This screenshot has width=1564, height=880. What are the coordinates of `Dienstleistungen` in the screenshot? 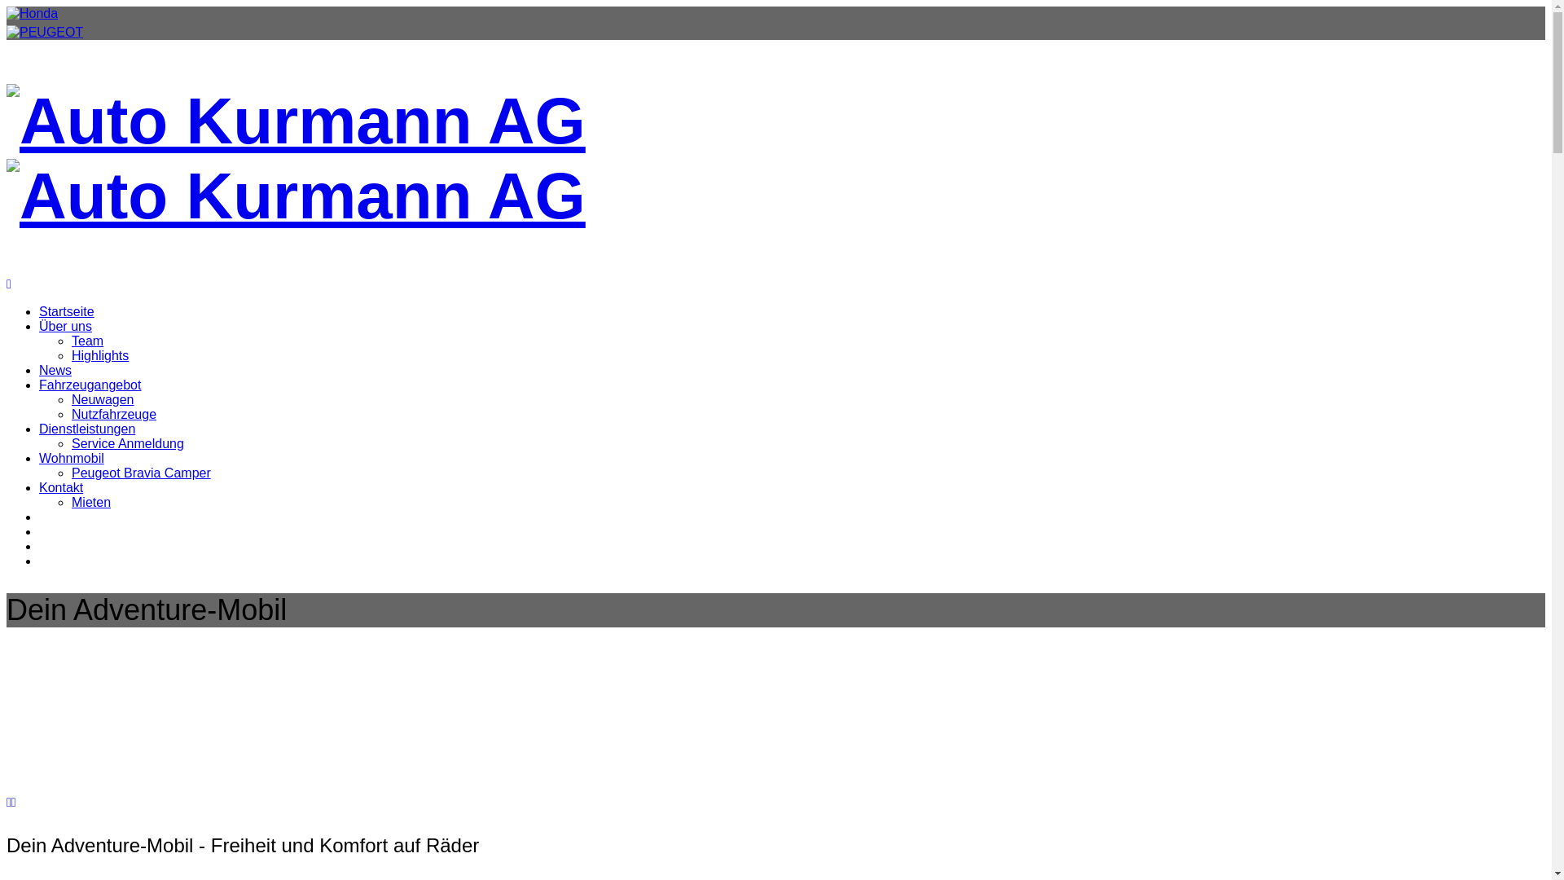 It's located at (87, 429).